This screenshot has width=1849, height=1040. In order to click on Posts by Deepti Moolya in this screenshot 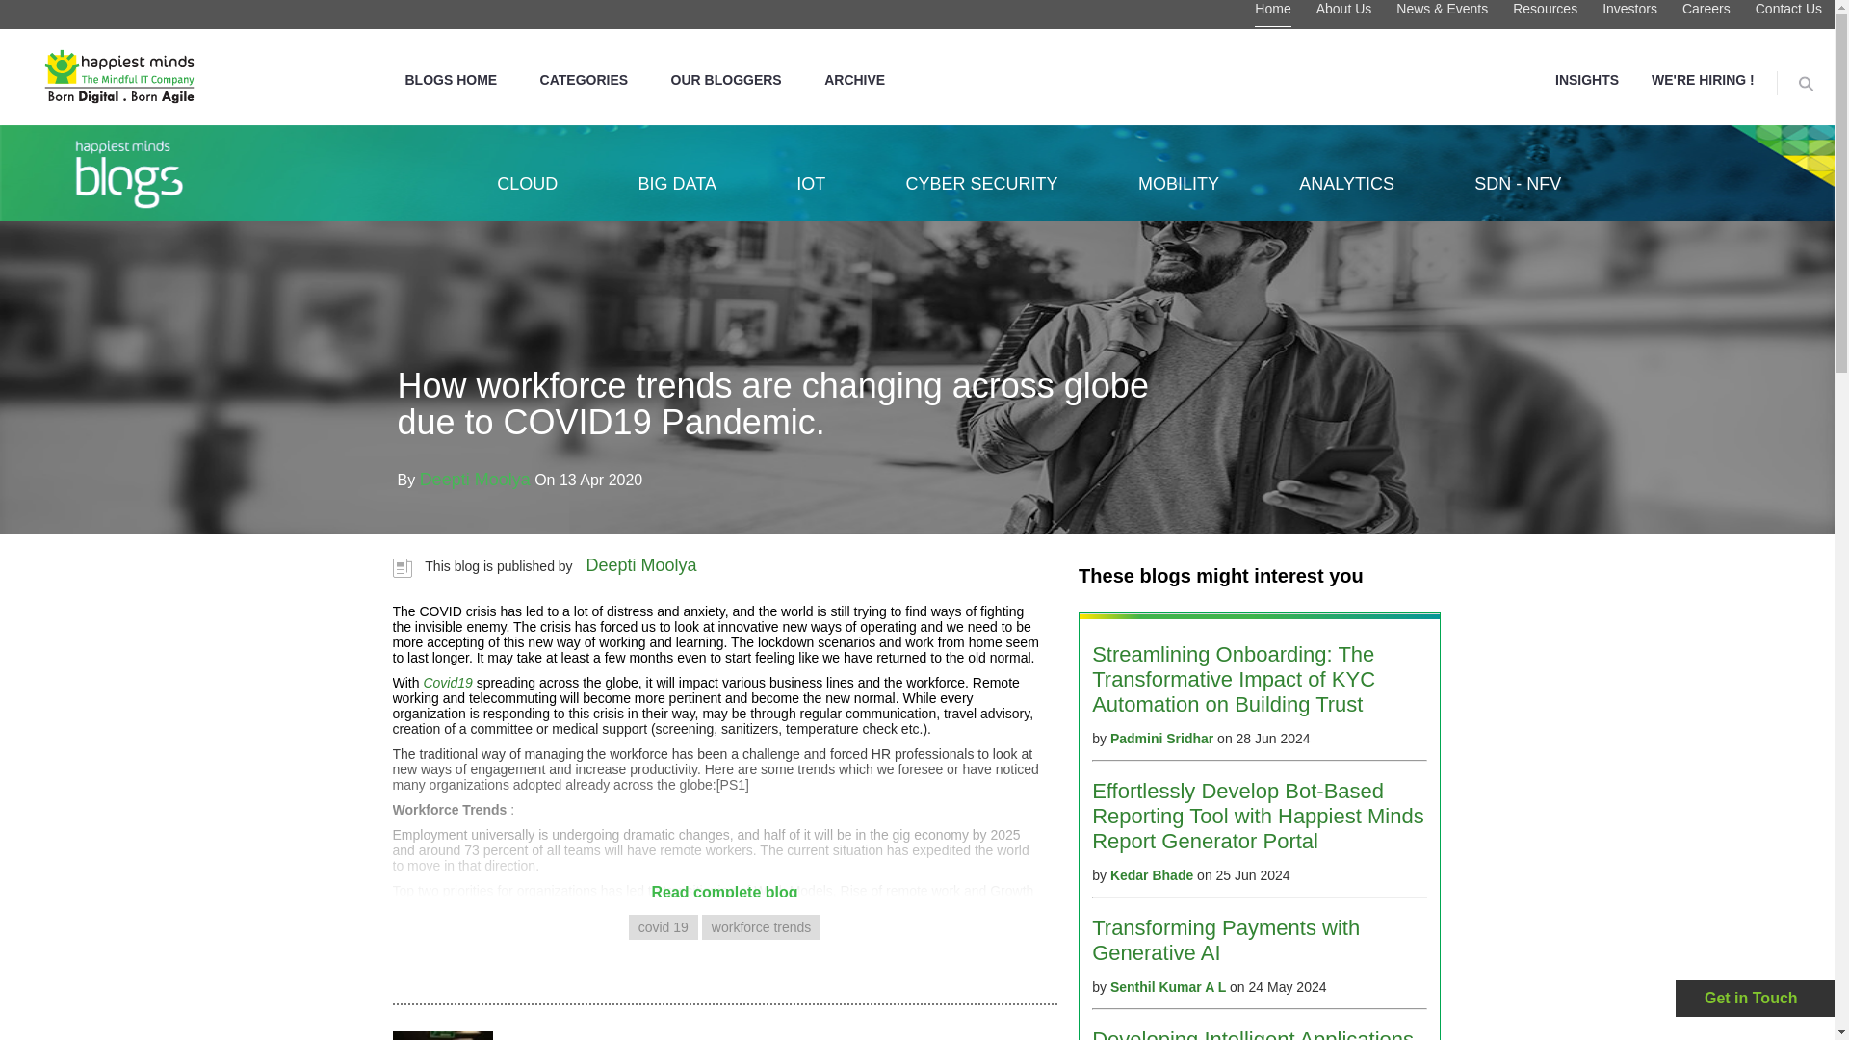, I will do `click(475, 480)`.